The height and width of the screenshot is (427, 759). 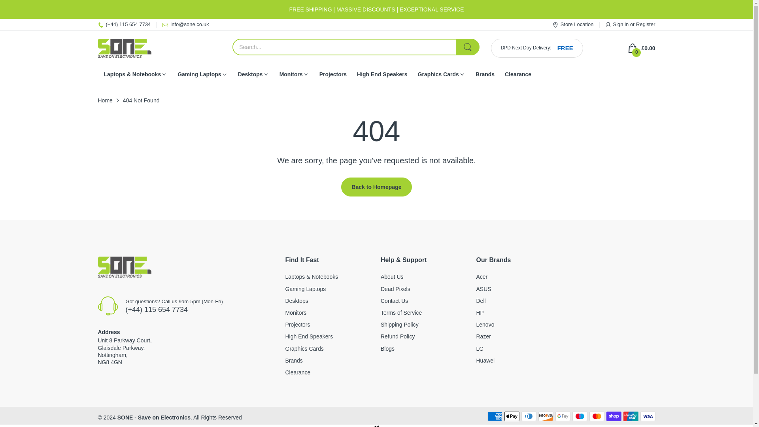 What do you see at coordinates (304, 348) in the screenshot?
I see `Graphics Cards` at bounding box center [304, 348].